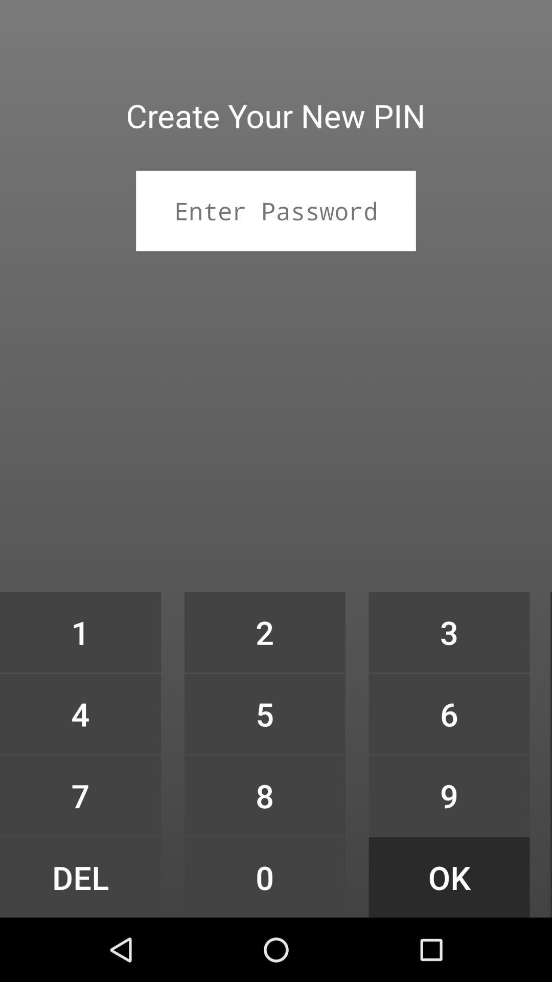 Image resolution: width=552 pixels, height=982 pixels. What do you see at coordinates (449, 632) in the screenshot?
I see `select icon above the 6` at bounding box center [449, 632].